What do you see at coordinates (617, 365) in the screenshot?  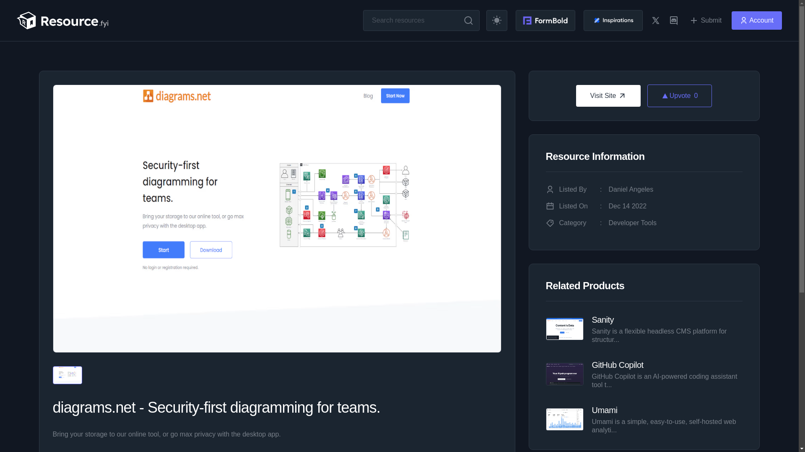 I see `Visit Site` at bounding box center [617, 365].